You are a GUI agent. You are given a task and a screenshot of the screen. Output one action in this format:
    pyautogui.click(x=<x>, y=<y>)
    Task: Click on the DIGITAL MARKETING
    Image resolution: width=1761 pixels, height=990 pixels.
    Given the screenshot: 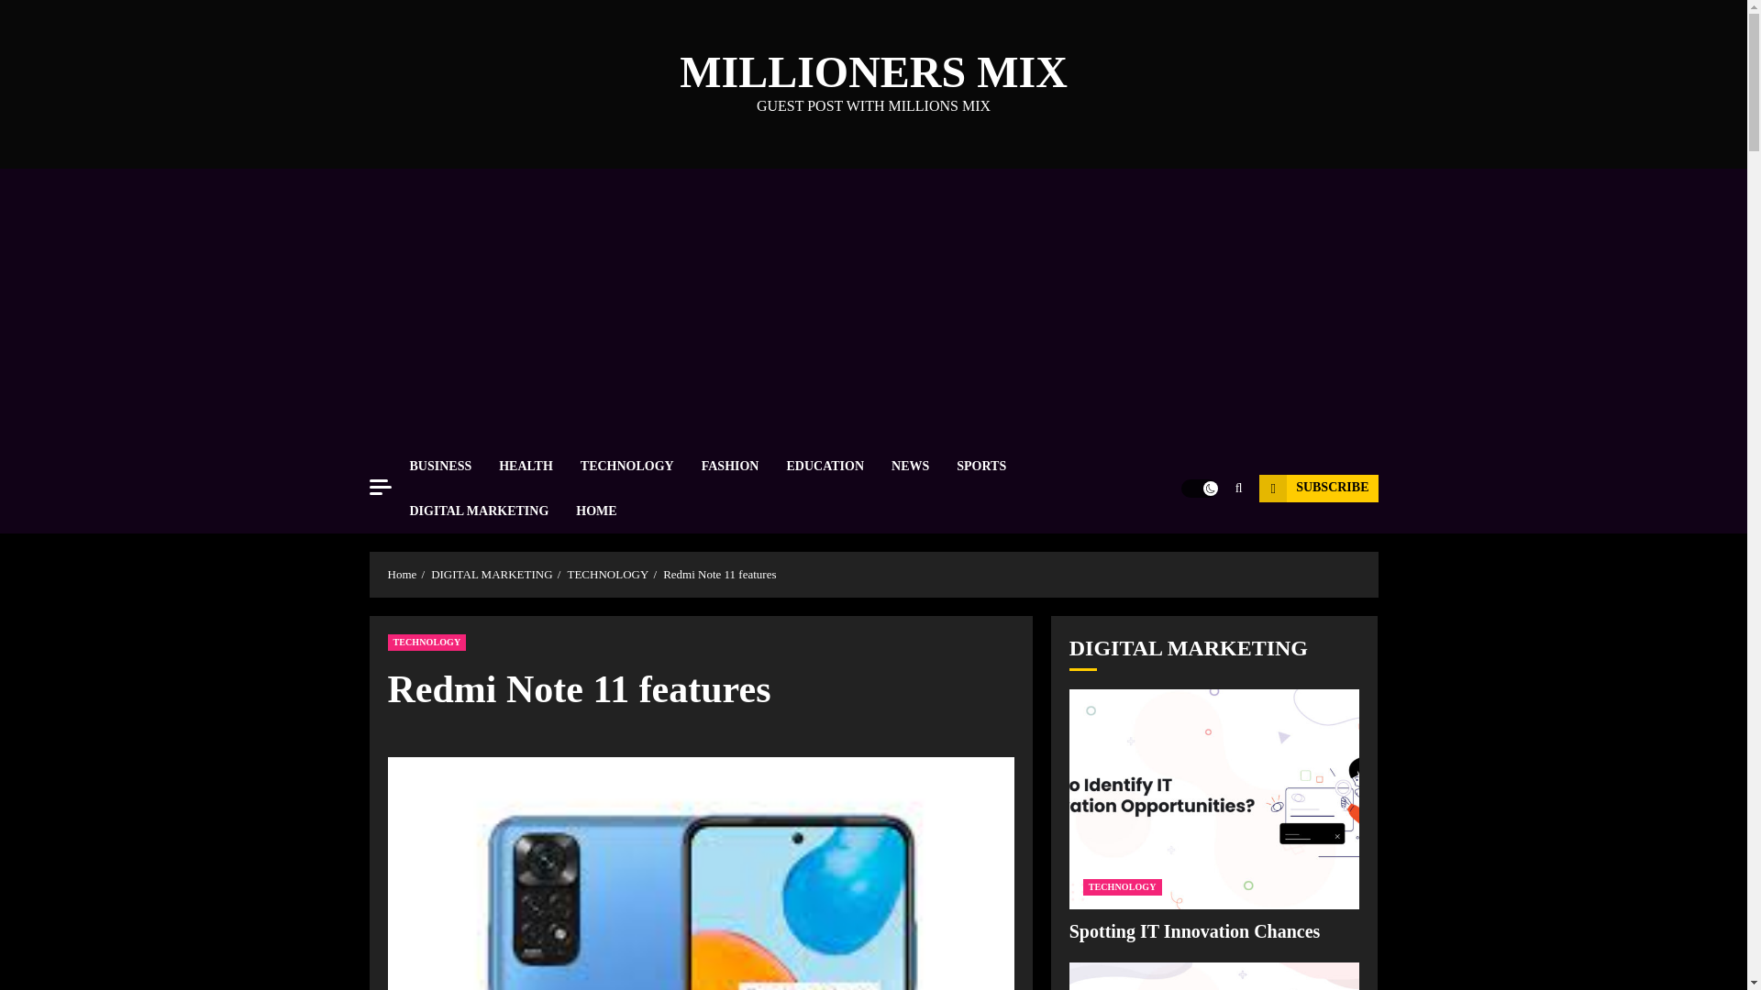 What is the action you would take?
    pyautogui.click(x=492, y=511)
    